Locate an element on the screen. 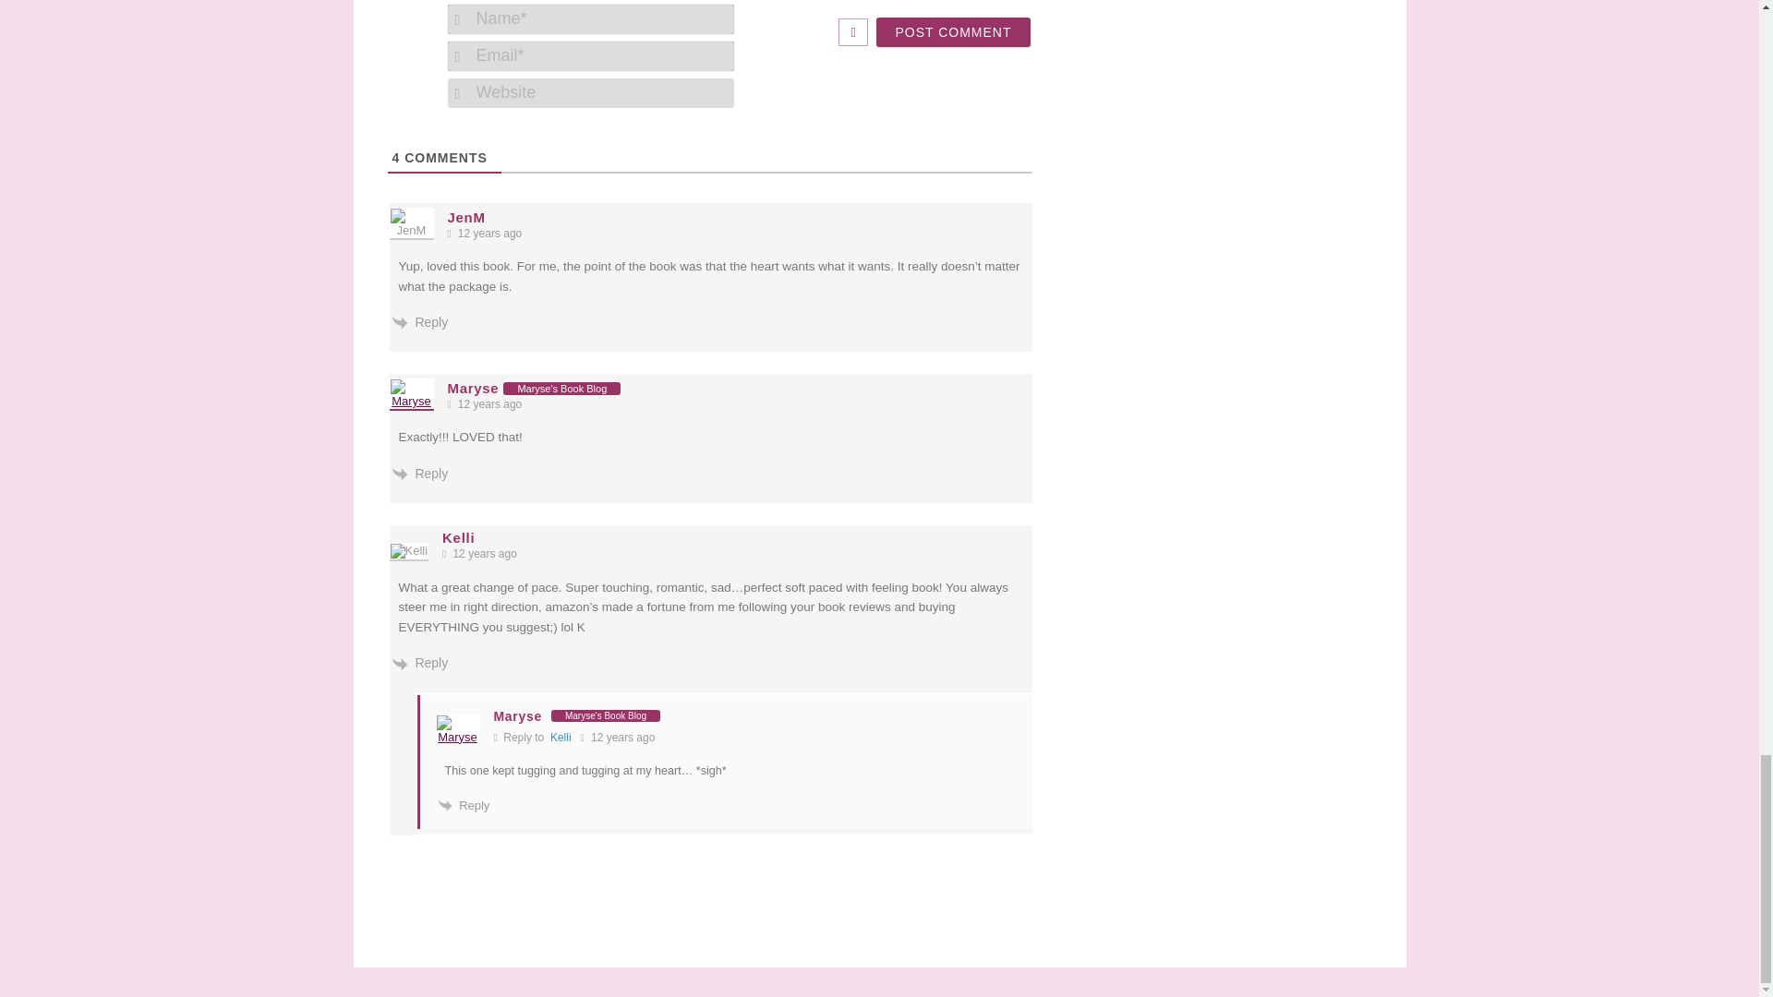 The height and width of the screenshot is (997, 1773). June 15, 2012 8:19 PM is located at coordinates (488, 234).